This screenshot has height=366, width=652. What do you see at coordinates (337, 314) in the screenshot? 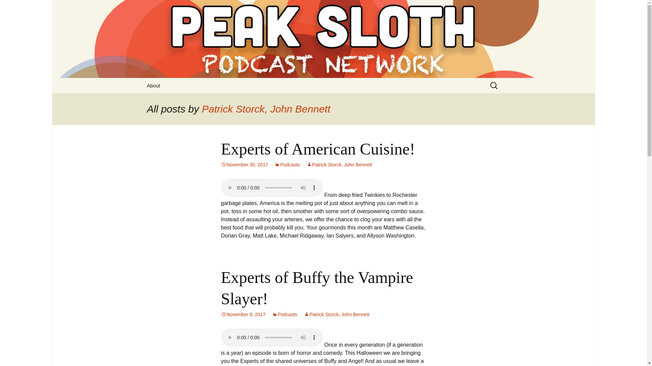
I see `View all posts by Patrick Storck, John Bennett` at bounding box center [337, 314].